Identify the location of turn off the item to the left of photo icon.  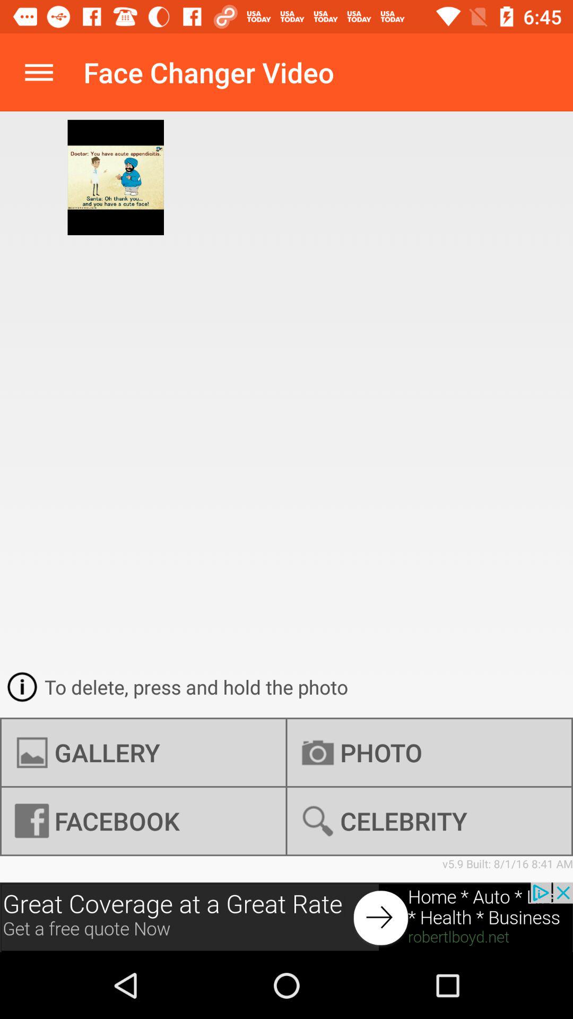
(143, 821).